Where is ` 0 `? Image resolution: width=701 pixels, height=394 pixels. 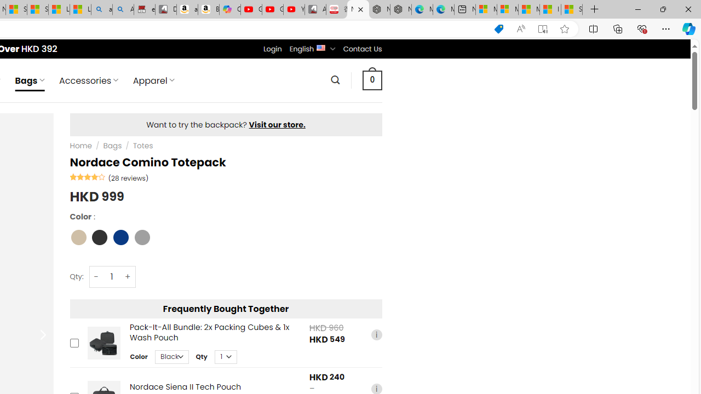
 0  is located at coordinates (372, 80).